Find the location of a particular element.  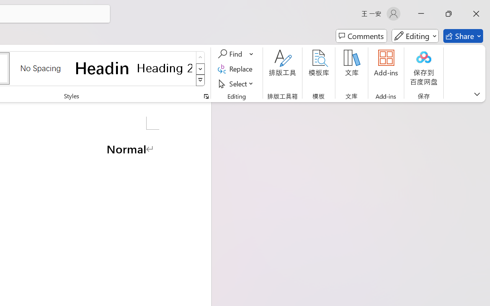

Row Down is located at coordinates (201, 69).